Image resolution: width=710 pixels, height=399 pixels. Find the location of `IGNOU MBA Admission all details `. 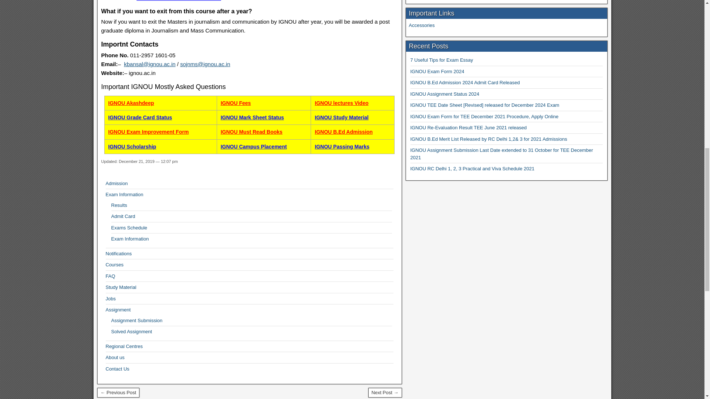

IGNOU MBA Admission all details  is located at coordinates (178, 1).